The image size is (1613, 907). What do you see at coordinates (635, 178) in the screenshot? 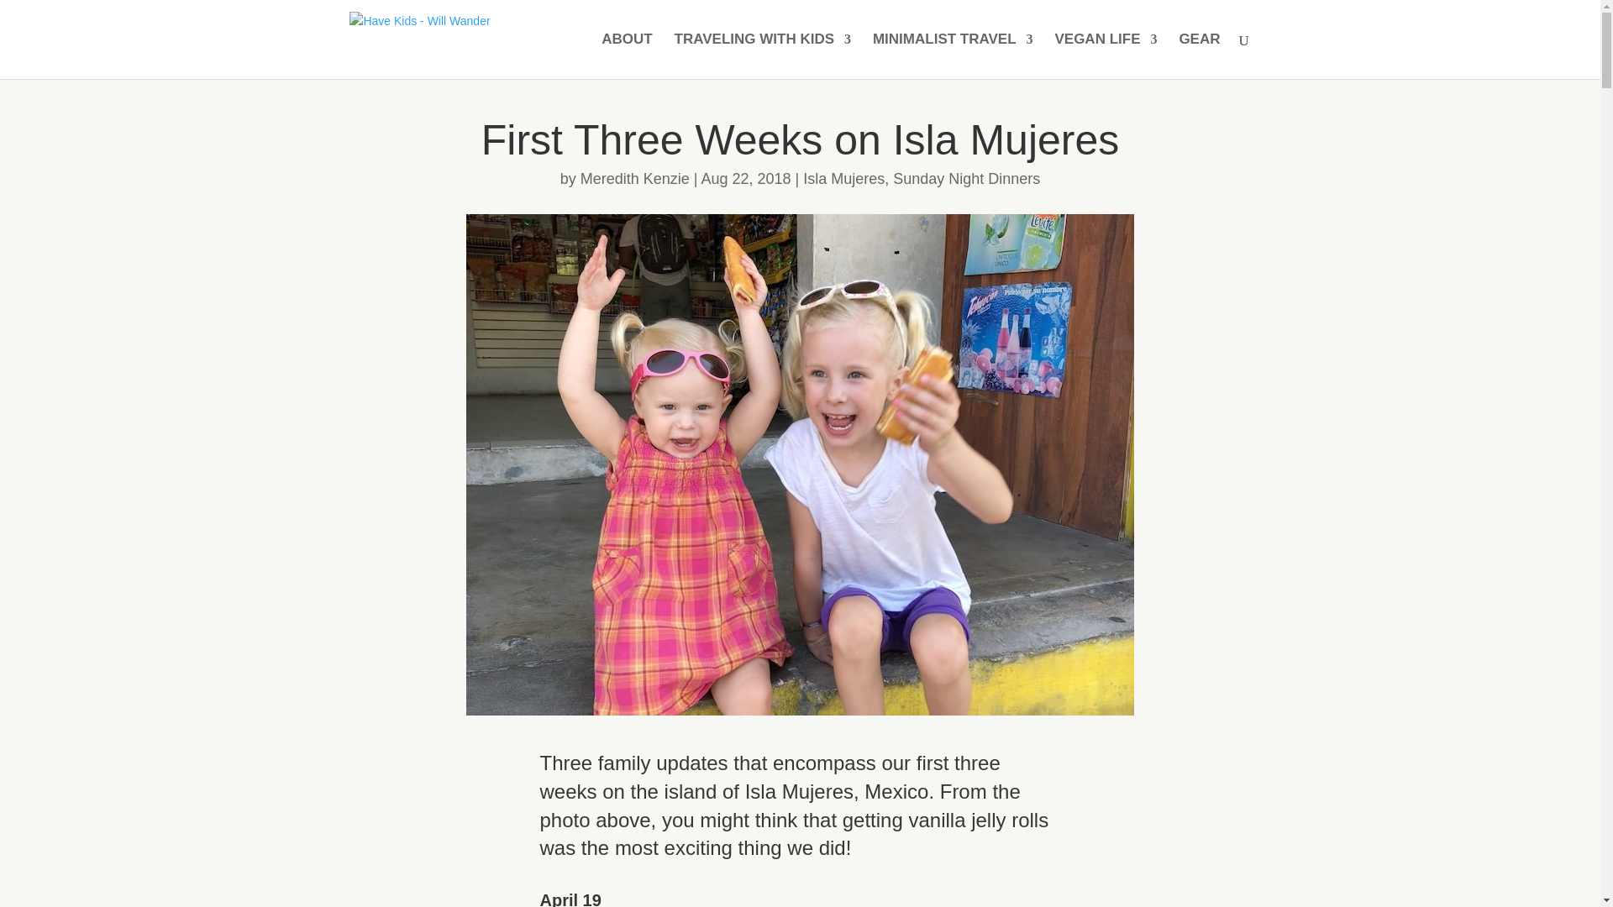
I see `Meredith Kenzie` at bounding box center [635, 178].